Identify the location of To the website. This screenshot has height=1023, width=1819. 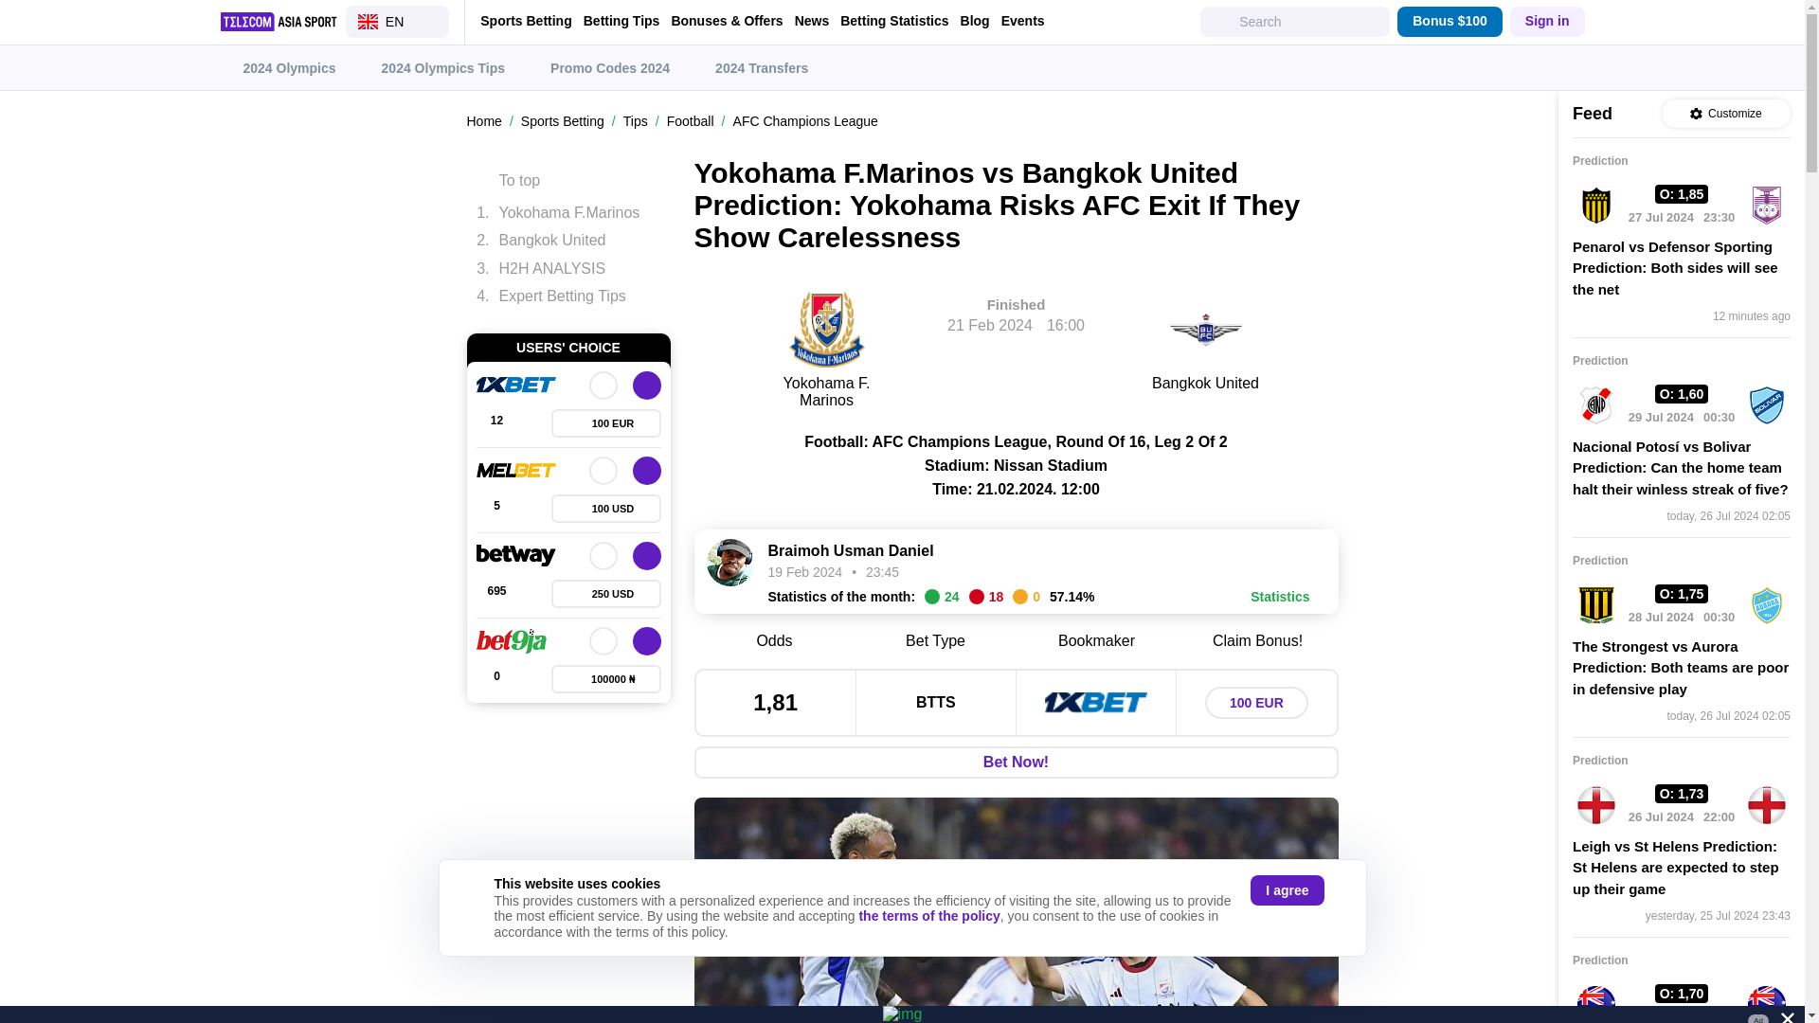
(647, 641).